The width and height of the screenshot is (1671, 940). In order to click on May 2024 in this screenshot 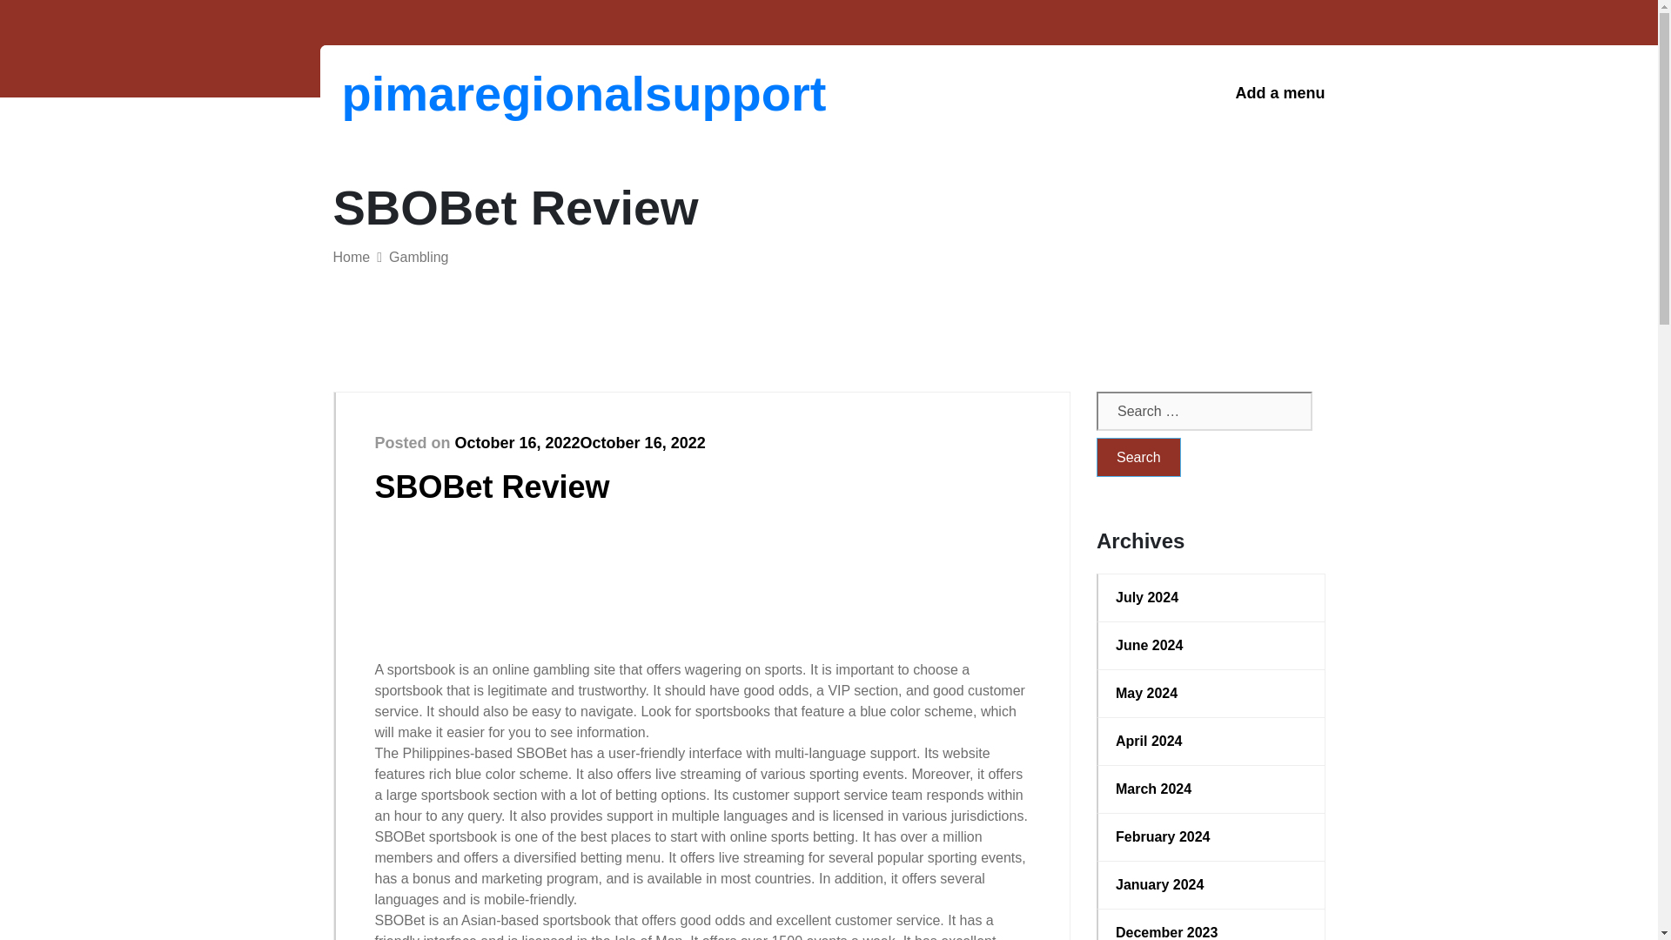, I will do `click(1211, 693)`.